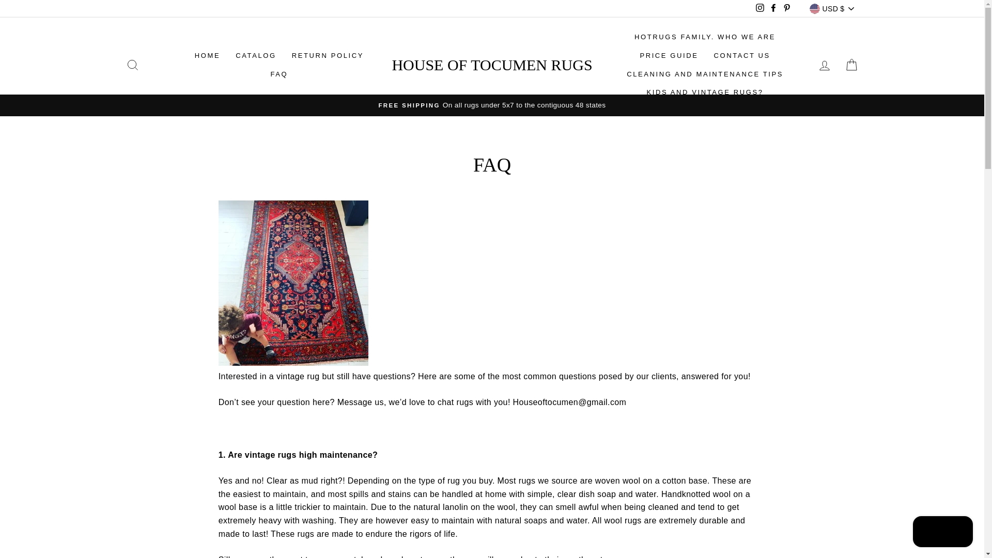  Describe the element at coordinates (851, 65) in the screenshot. I see `CART` at that location.